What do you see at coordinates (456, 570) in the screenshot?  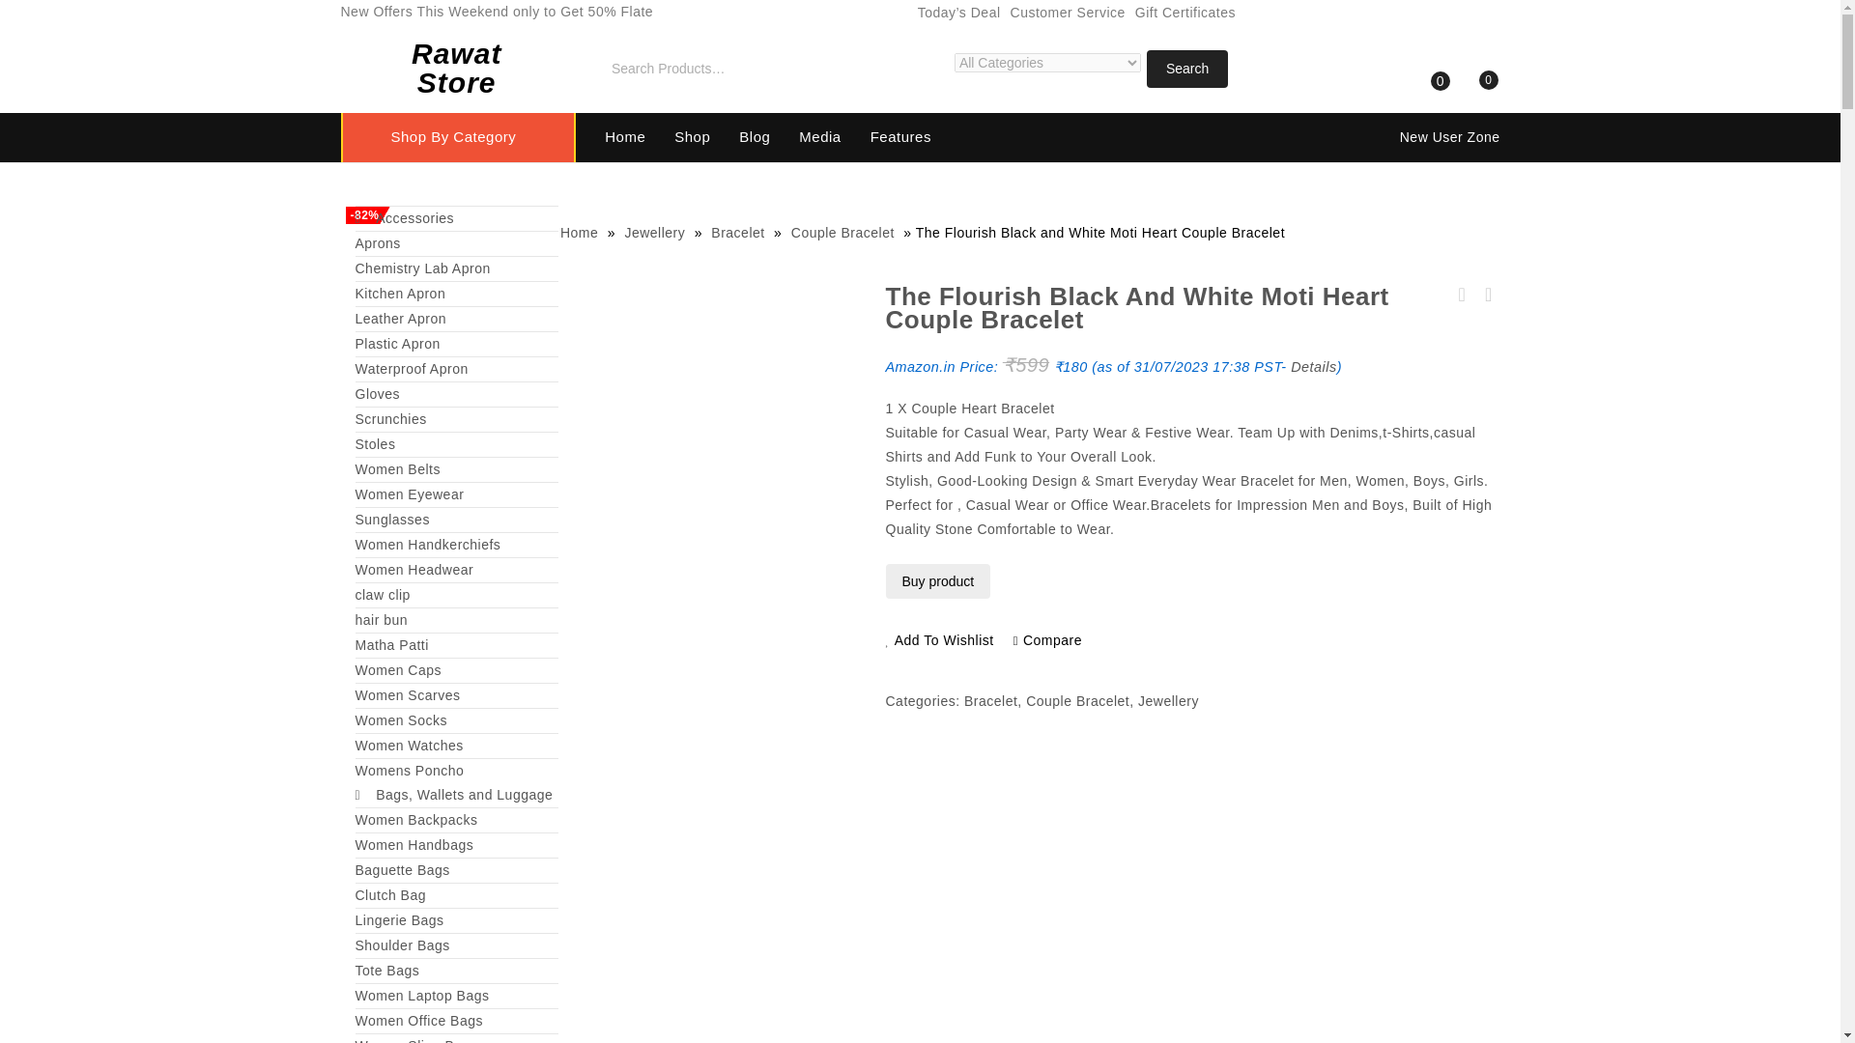 I see `Women Headwear` at bounding box center [456, 570].